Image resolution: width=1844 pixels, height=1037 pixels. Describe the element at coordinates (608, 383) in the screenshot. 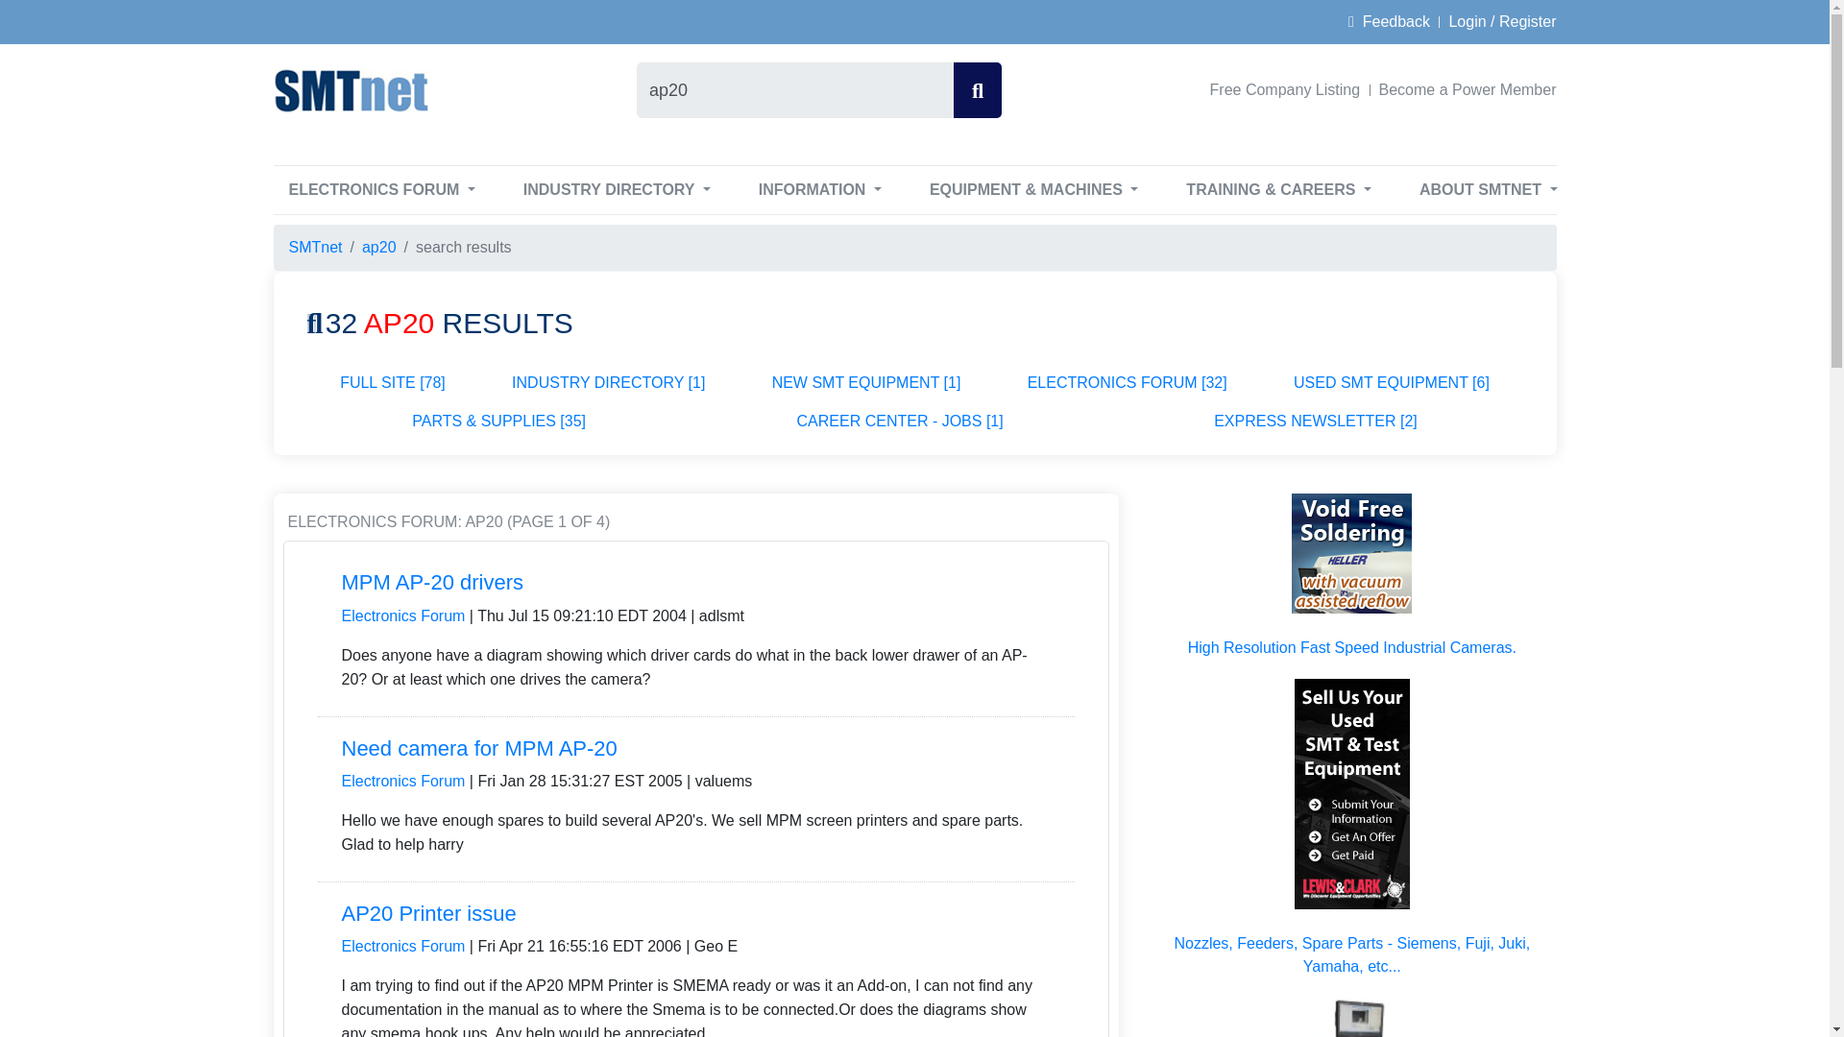

I see `INDUSTRY DIRECTORY - AP20 - 1` at that location.